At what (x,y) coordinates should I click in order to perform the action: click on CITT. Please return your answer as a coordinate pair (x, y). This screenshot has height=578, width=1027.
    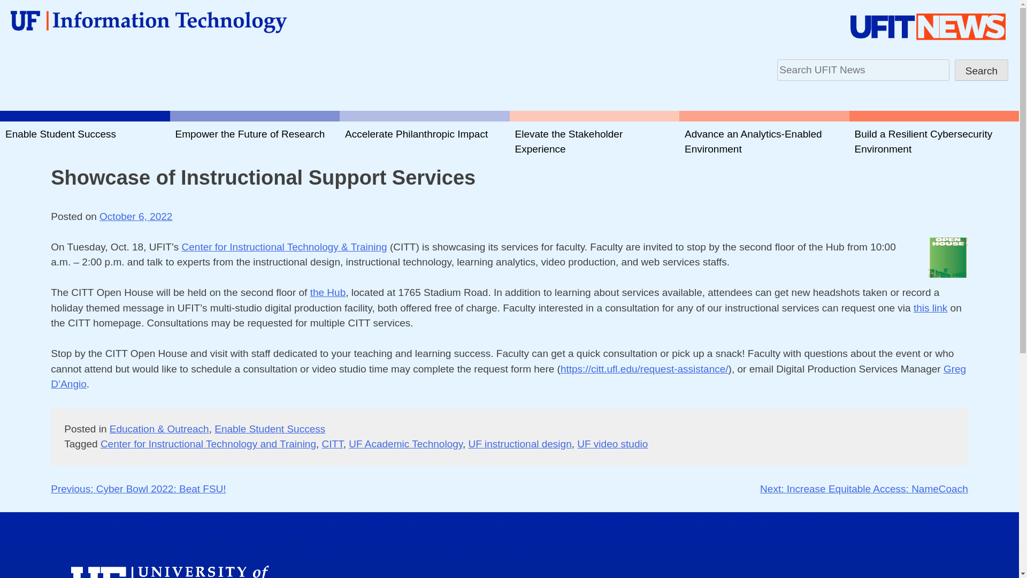
    Looking at the image, I should click on (333, 444).